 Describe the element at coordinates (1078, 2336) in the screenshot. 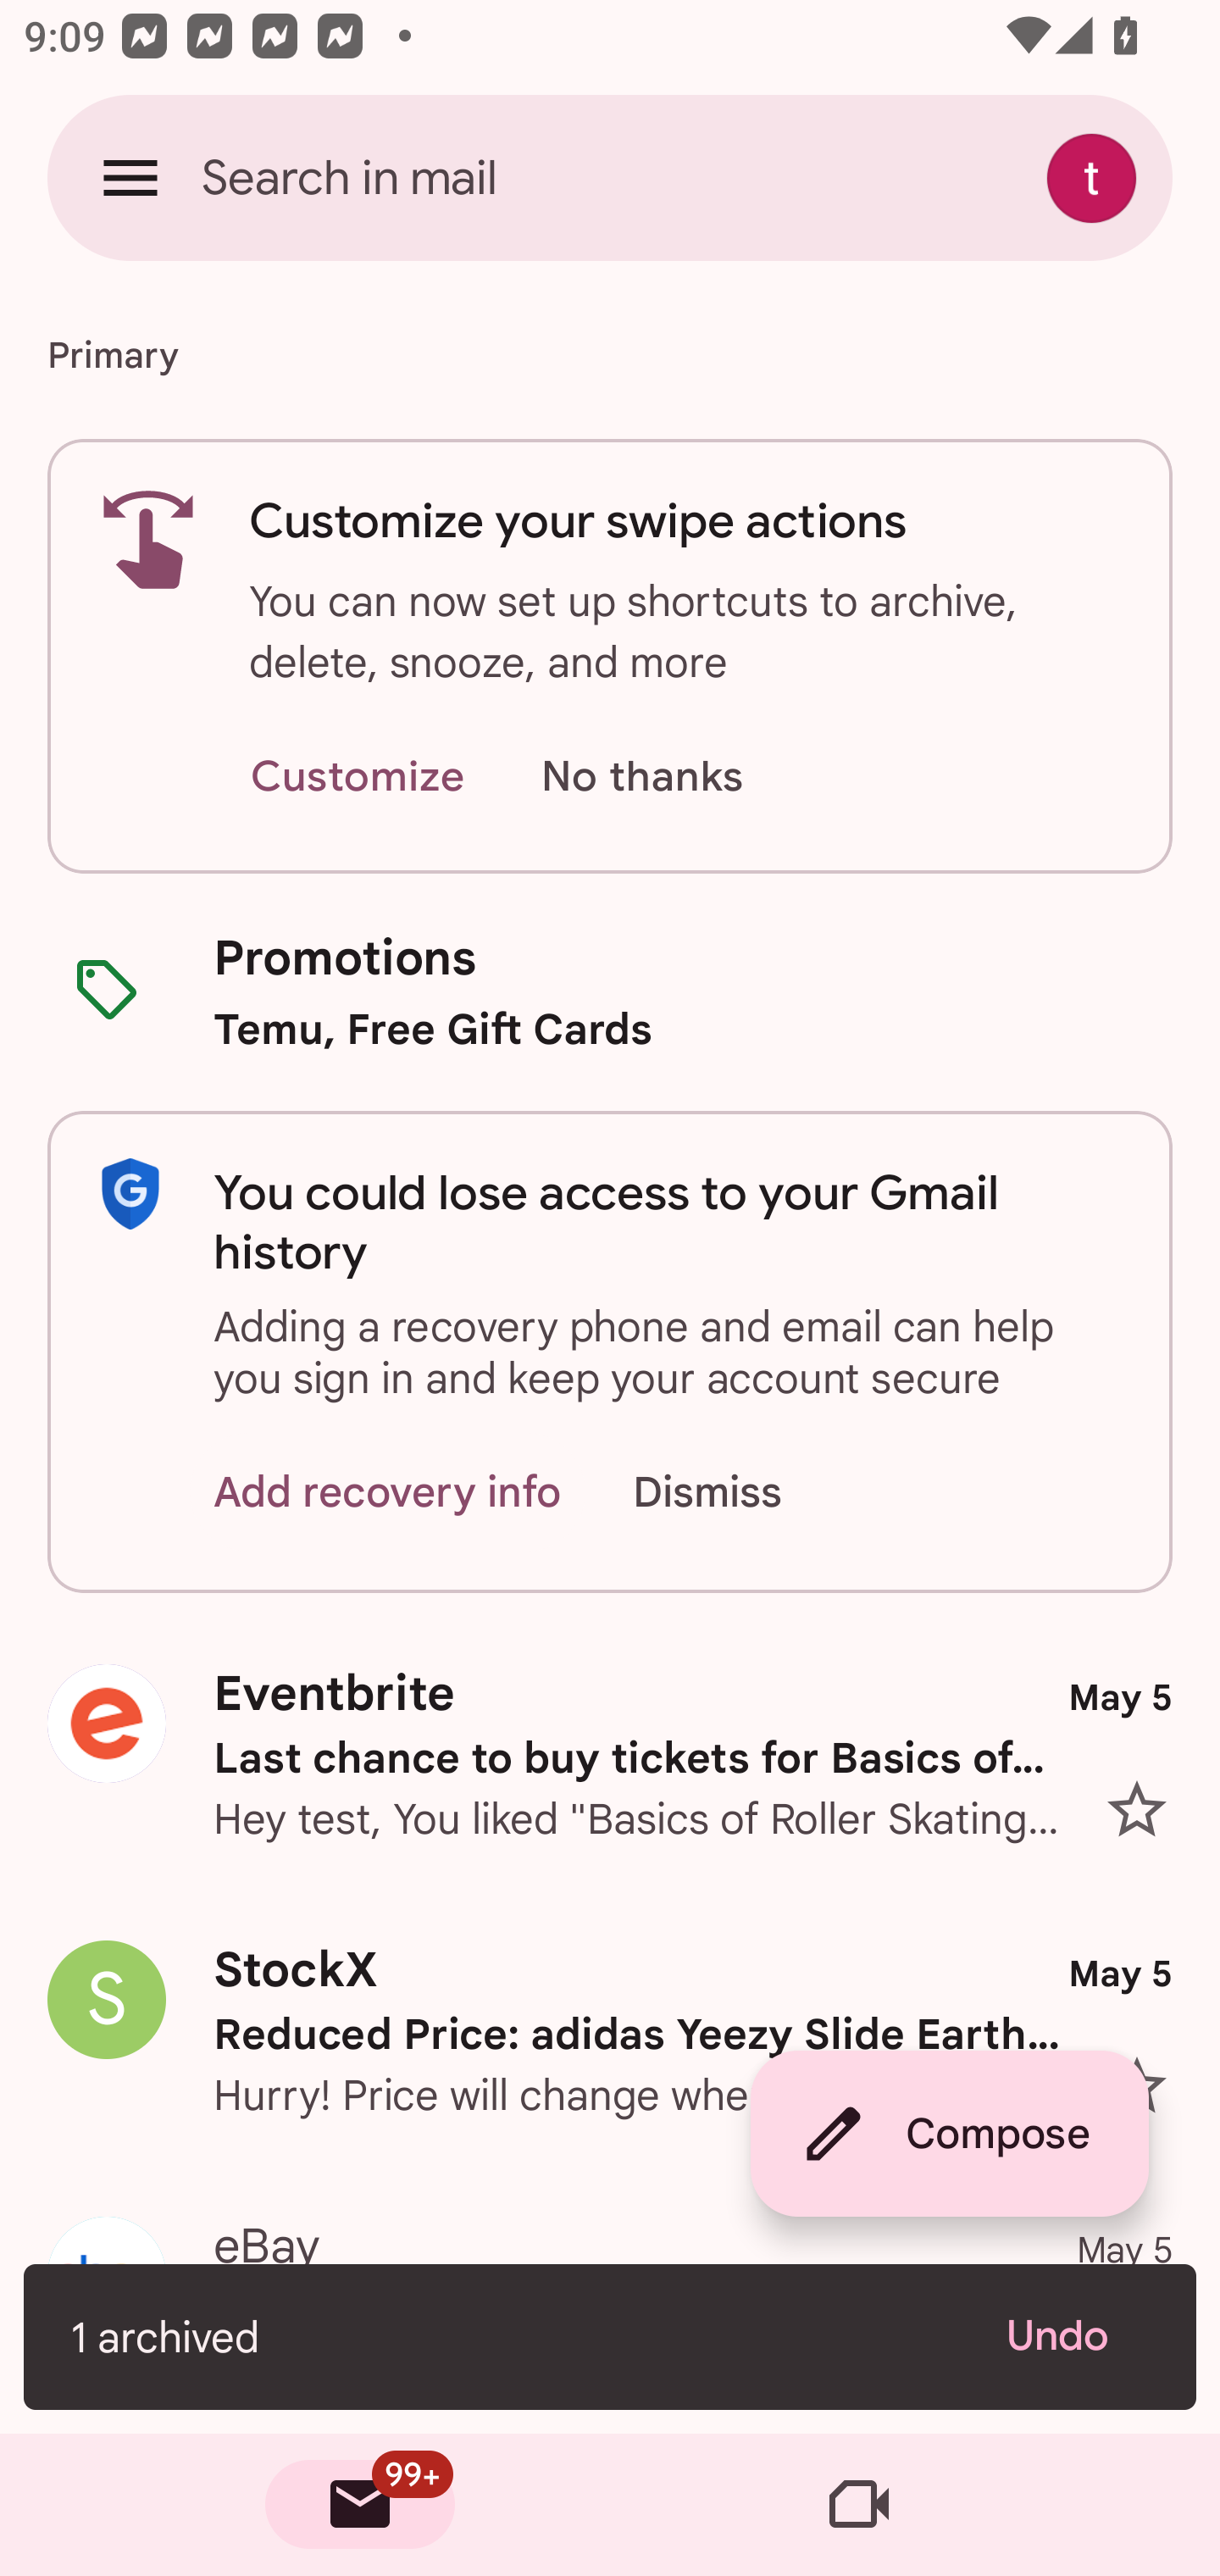

I see `Undo` at that location.